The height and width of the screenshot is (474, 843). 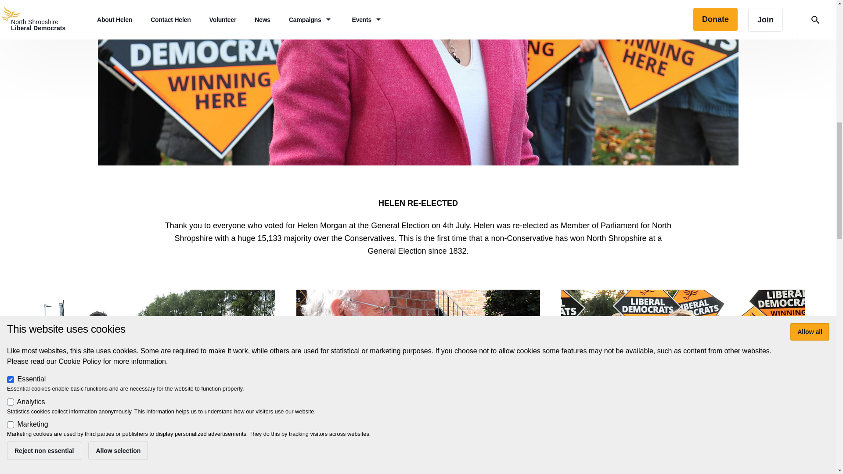 What do you see at coordinates (153, 454) in the screenshot?
I see `See the latest News from Helen` at bounding box center [153, 454].